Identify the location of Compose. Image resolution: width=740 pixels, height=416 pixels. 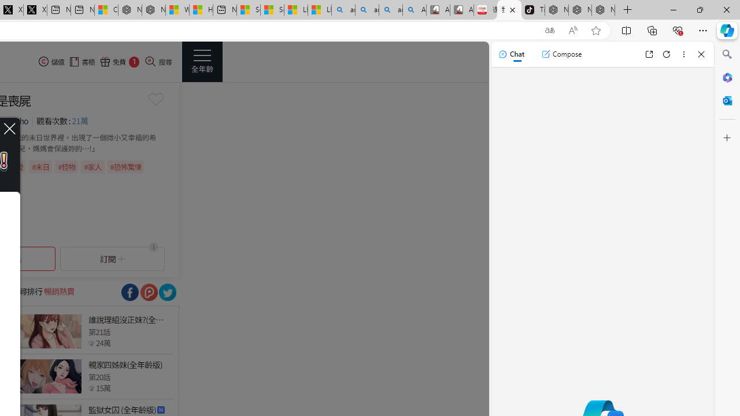
(561, 54).